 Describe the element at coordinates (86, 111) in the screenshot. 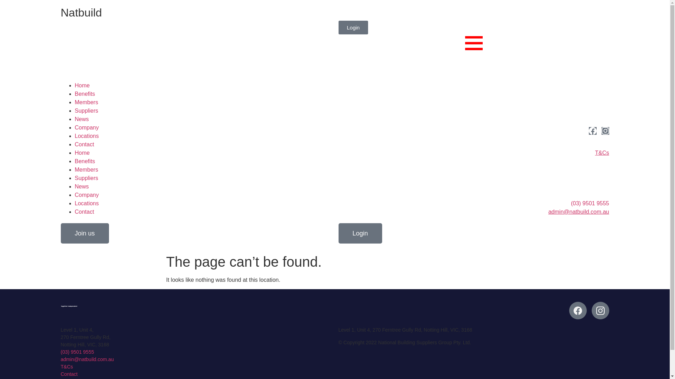

I see `Suppliers` at that location.